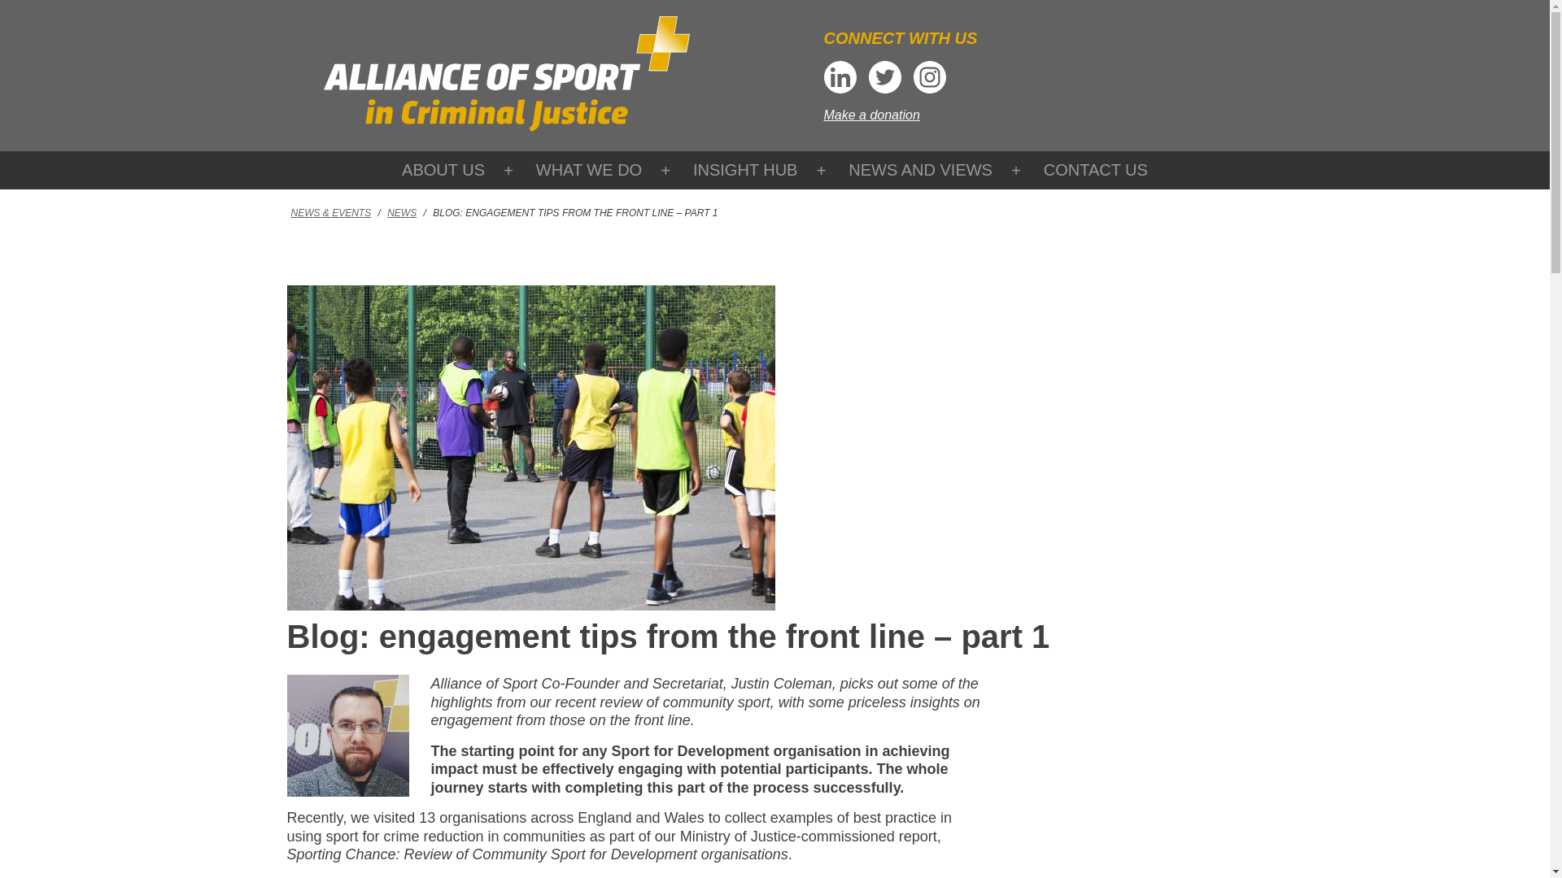  What do you see at coordinates (870, 115) in the screenshot?
I see `Make a donation` at bounding box center [870, 115].